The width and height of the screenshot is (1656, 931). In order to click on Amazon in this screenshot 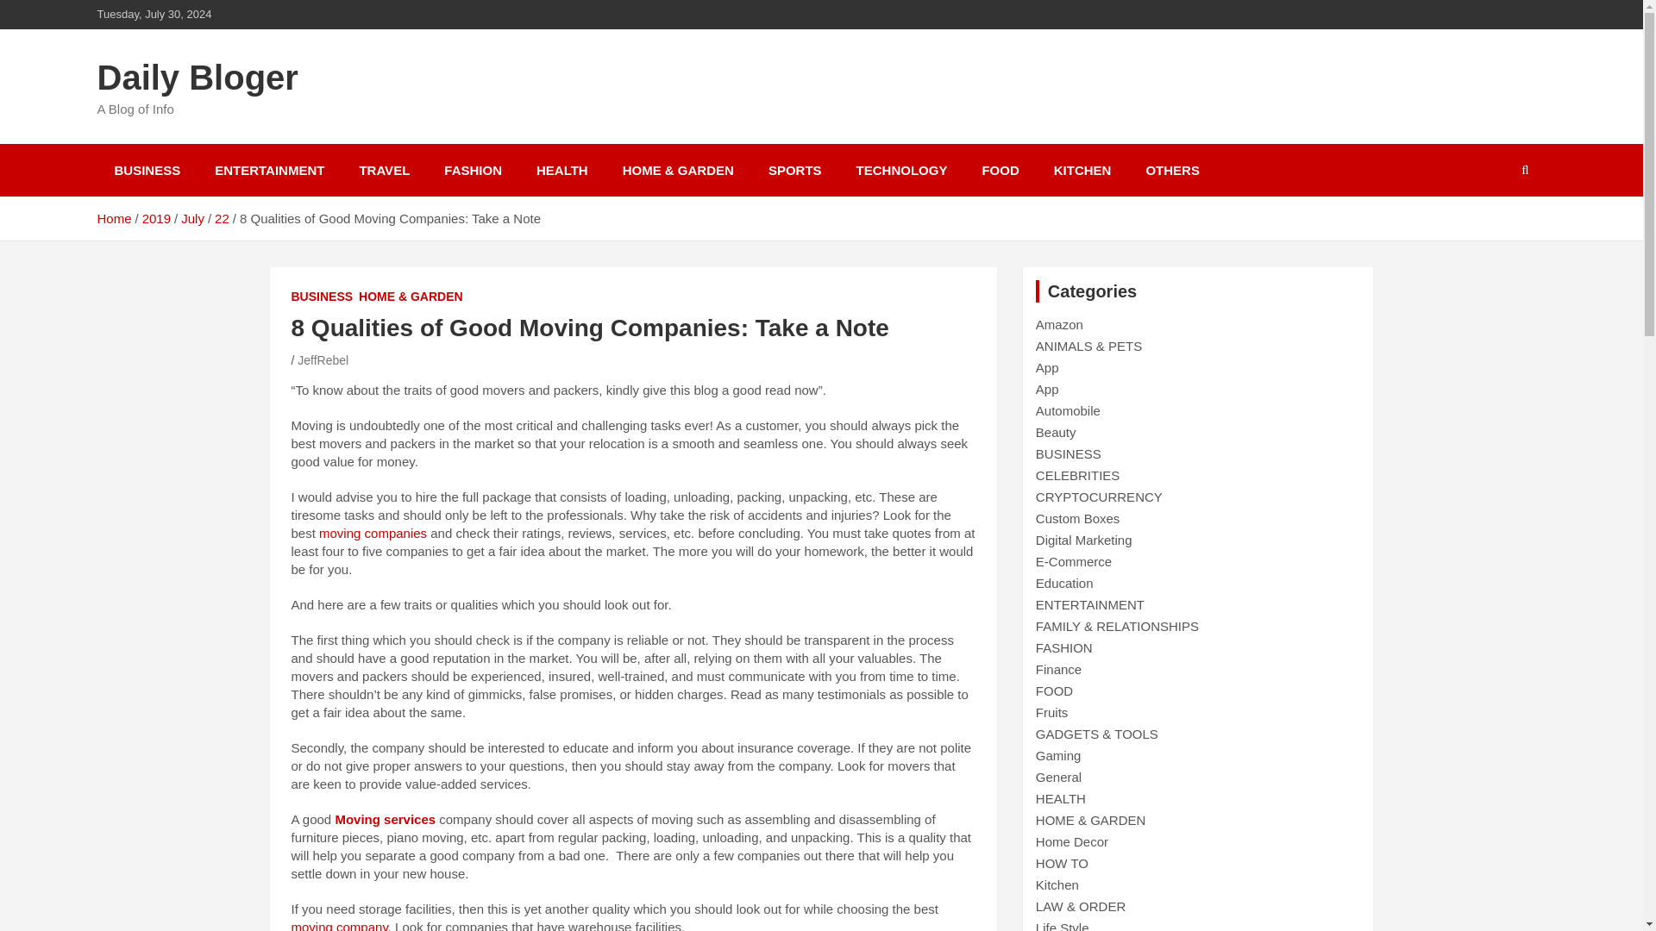, I will do `click(1059, 324)`.